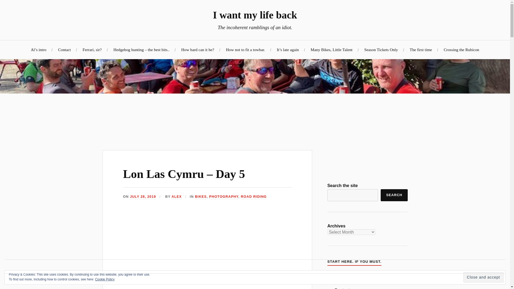 The image size is (514, 289). What do you see at coordinates (92, 50) in the screenshot?
I see `Ferrari, sir?` at bounding box center [92, 50].